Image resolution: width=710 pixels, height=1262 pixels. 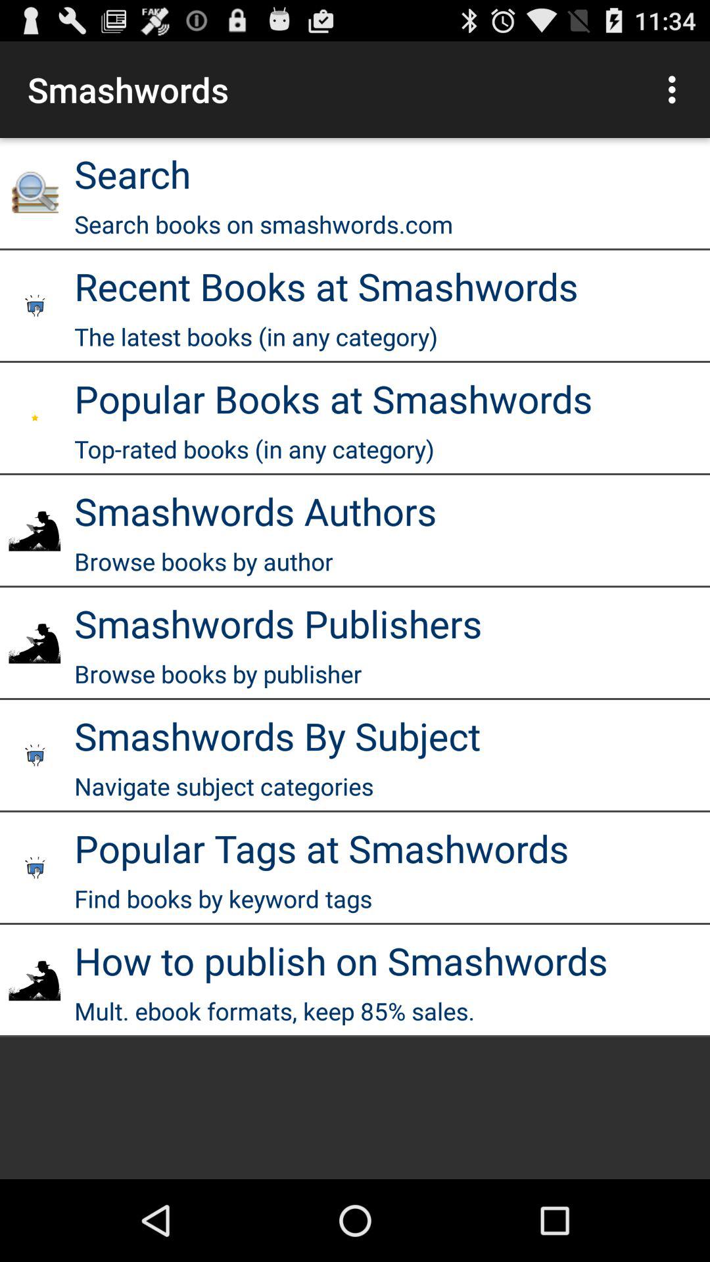 I want to click on launch app below recent books at item, so click(x=256, y=337).